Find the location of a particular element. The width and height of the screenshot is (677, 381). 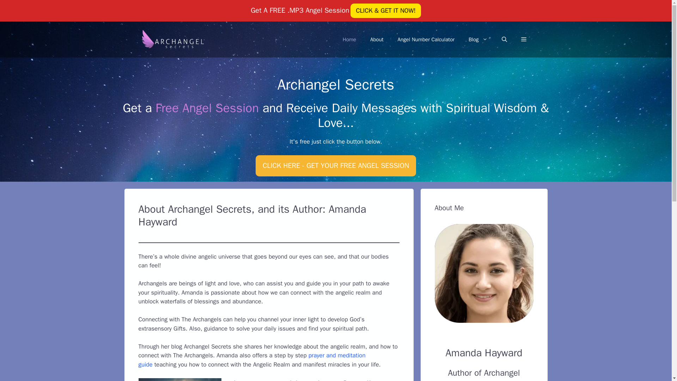

Archangel Secrets is located at coordinates (171, 39).